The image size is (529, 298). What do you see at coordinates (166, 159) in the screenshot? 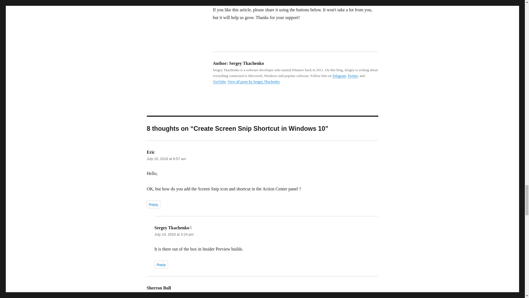
I see `July 10, 2018 at 8:57 am` at bounding box center [166, 159].